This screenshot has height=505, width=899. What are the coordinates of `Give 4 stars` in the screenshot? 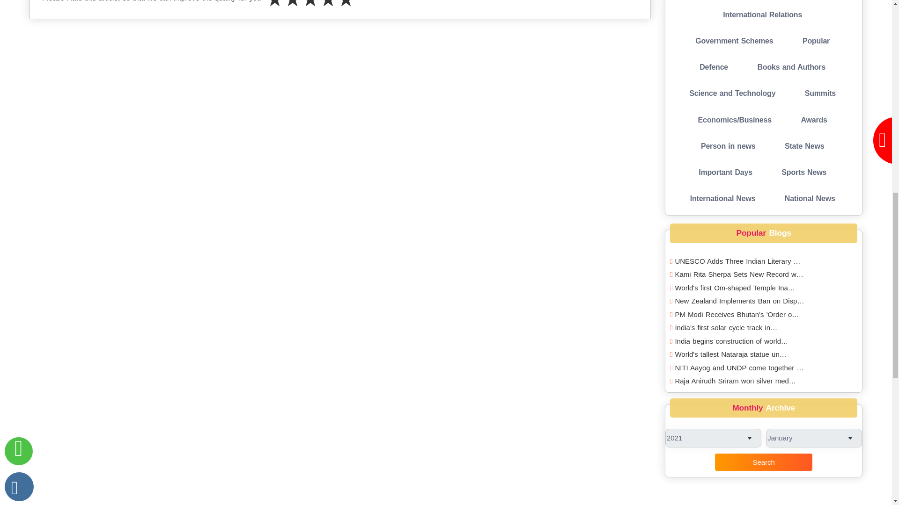 It's located at (328, 7).